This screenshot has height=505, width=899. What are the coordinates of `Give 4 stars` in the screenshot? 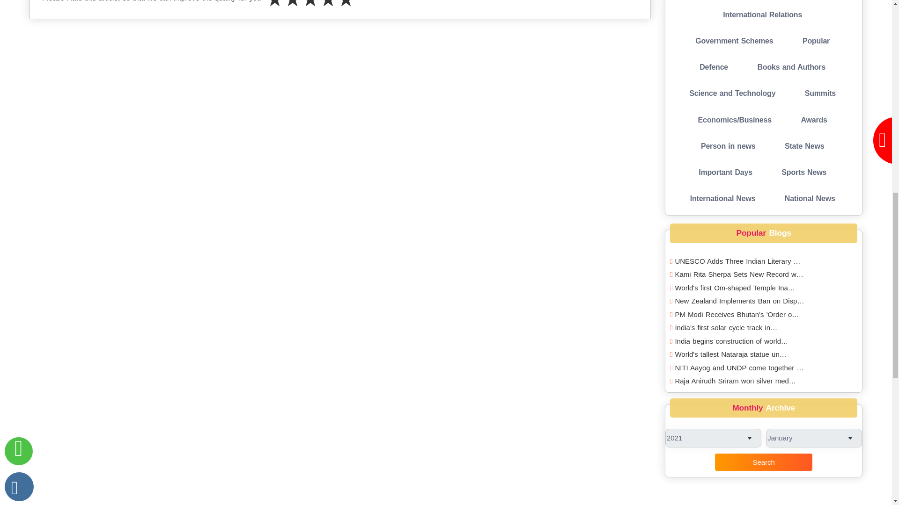 It's located at (328, 7).